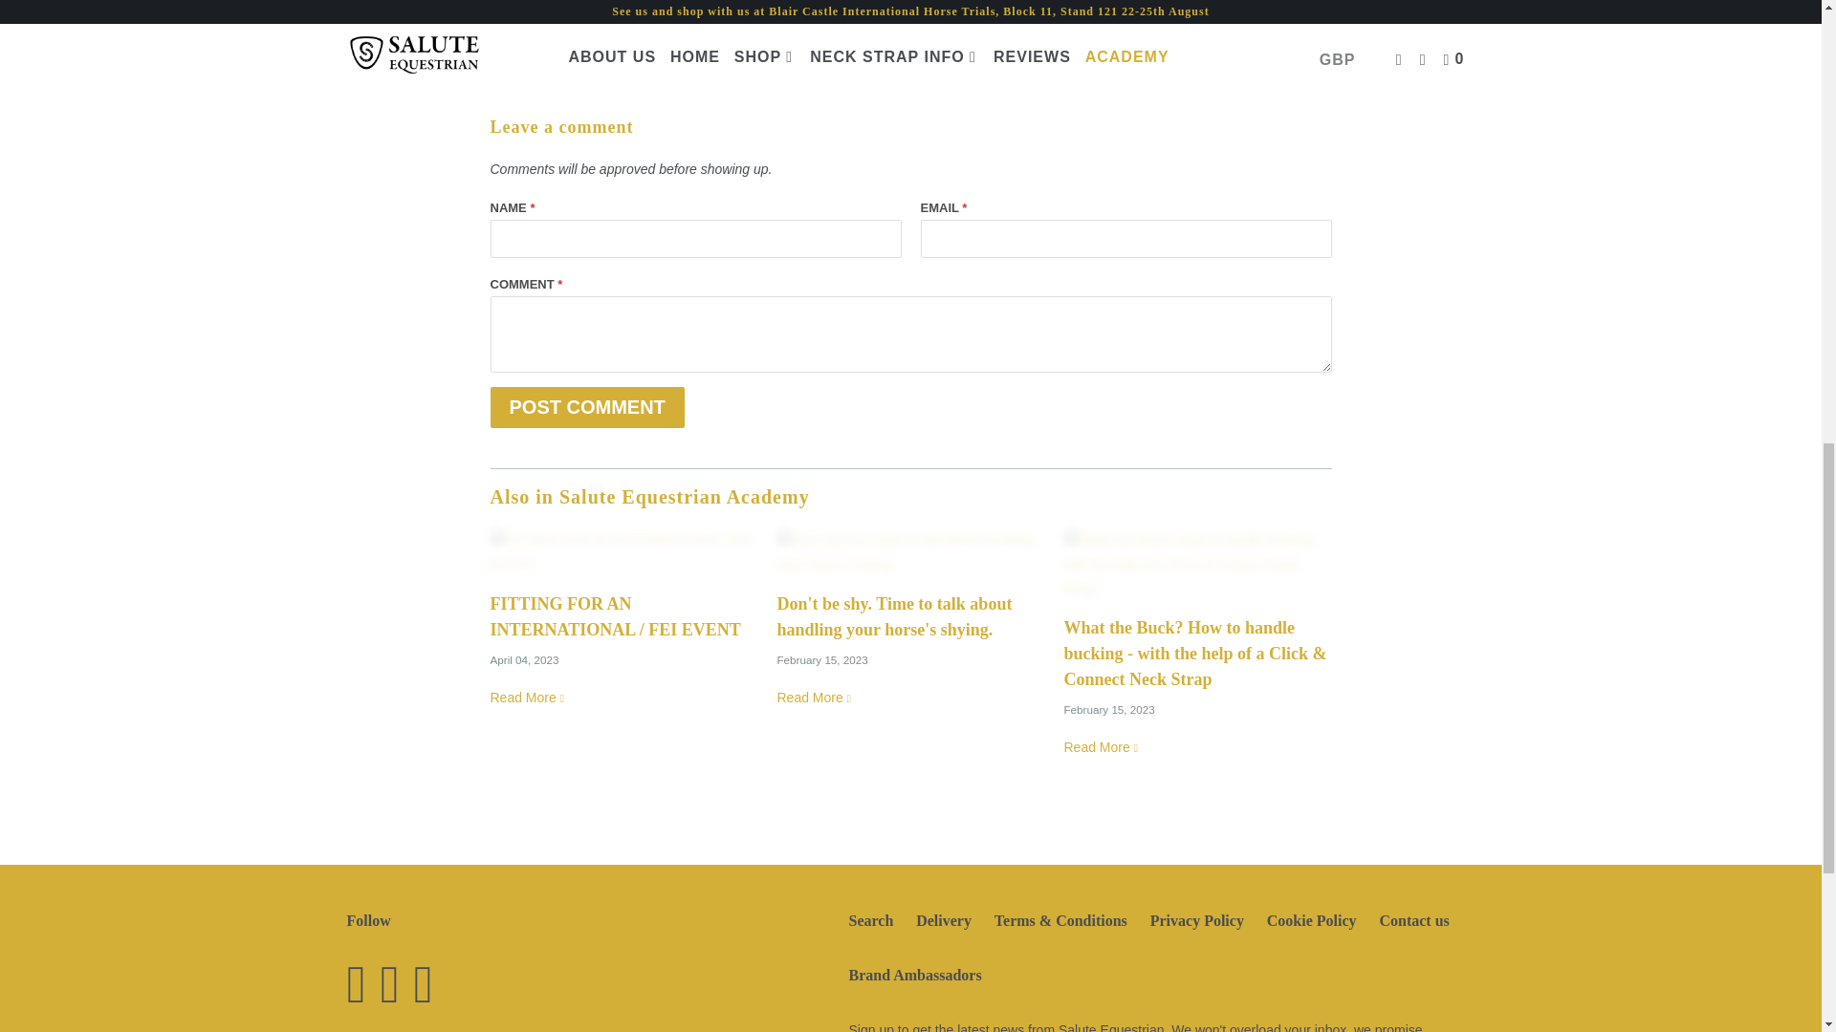 The image size is (1836, 1032). I want to click on Post comment, so click(586, 407).